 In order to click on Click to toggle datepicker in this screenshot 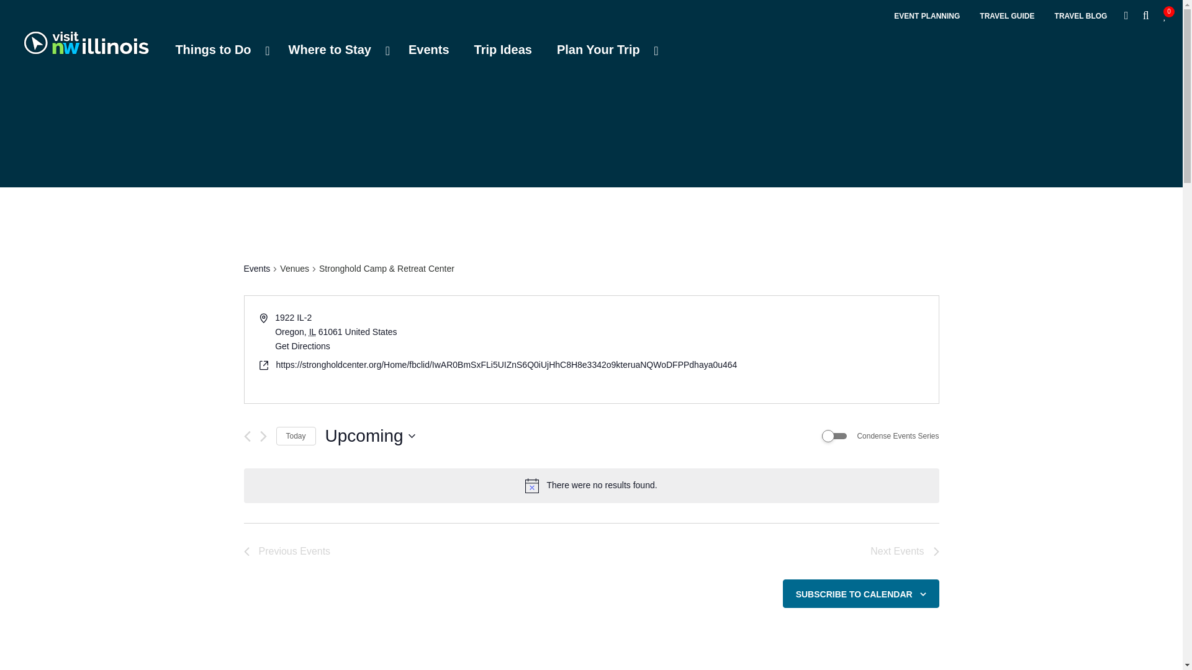, I will do `click(370, 435)`.